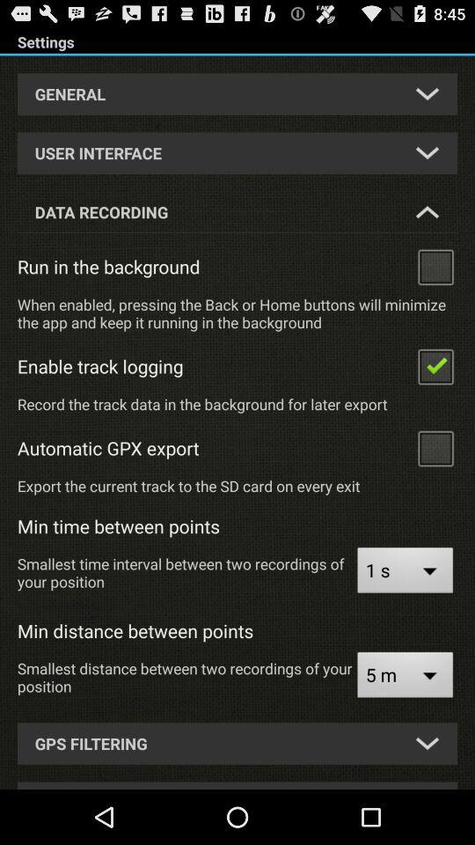 The image size is (475, 845). I want to click on click the check box, so click(435, 266).